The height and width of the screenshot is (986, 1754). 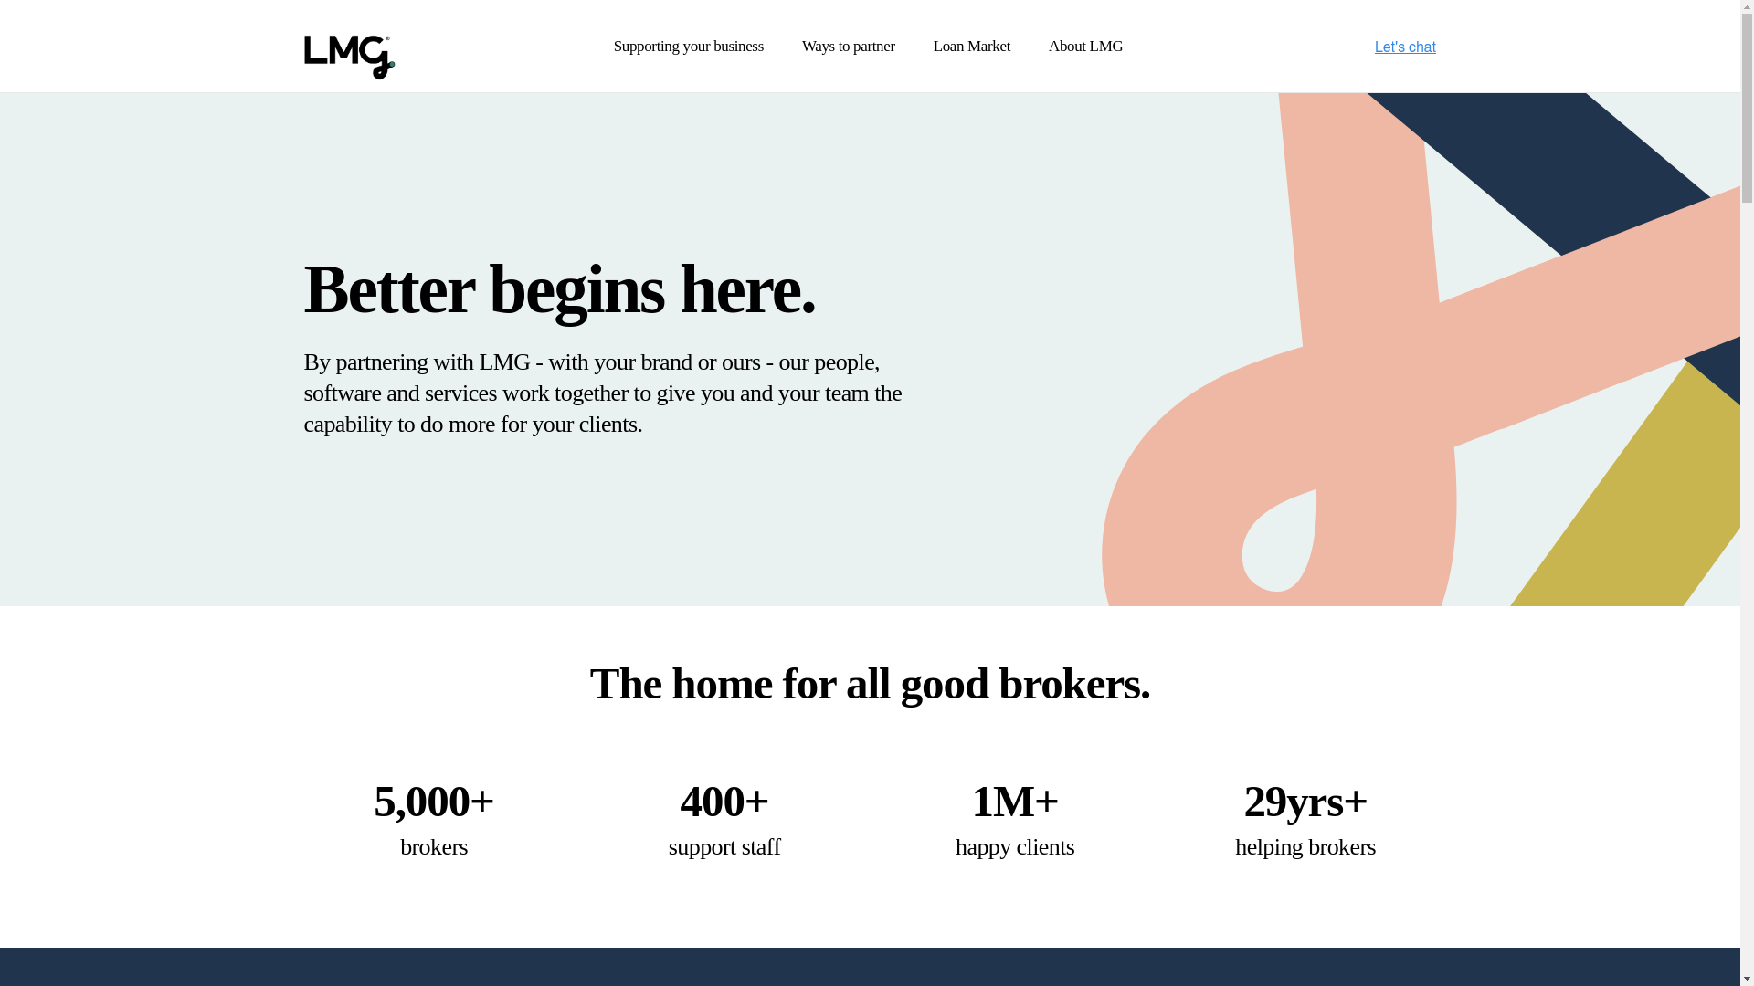 What do you see at coordinates (1085, 46) in the screenshot?
I see `About LMG` at bounding box center [1085, 46].